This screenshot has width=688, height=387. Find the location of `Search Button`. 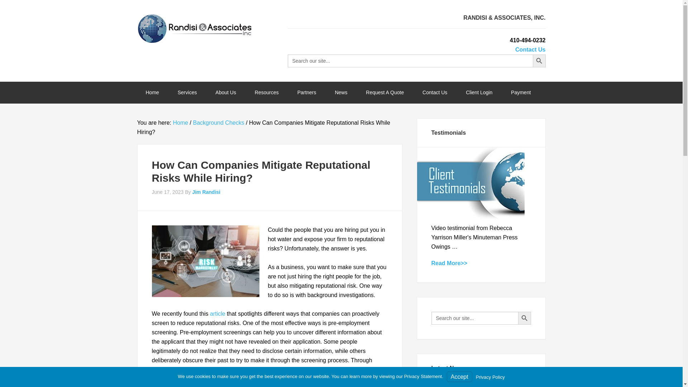

Search Button is located at coordinates (539, 61).